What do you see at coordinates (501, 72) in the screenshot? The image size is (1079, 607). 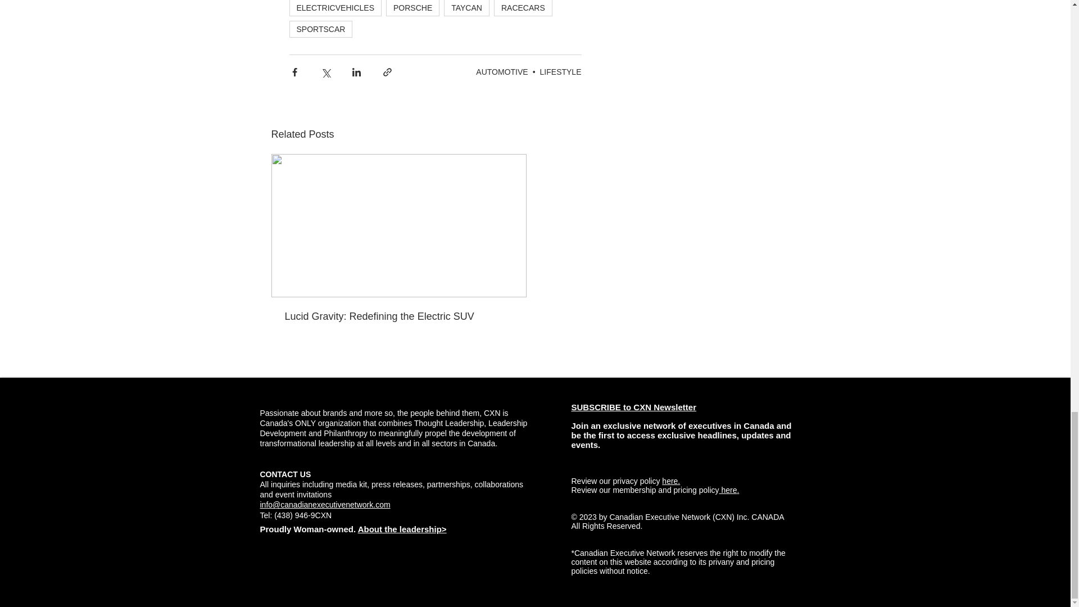 I see `AUTOMOTIVE` at bounding box center [501, 72].